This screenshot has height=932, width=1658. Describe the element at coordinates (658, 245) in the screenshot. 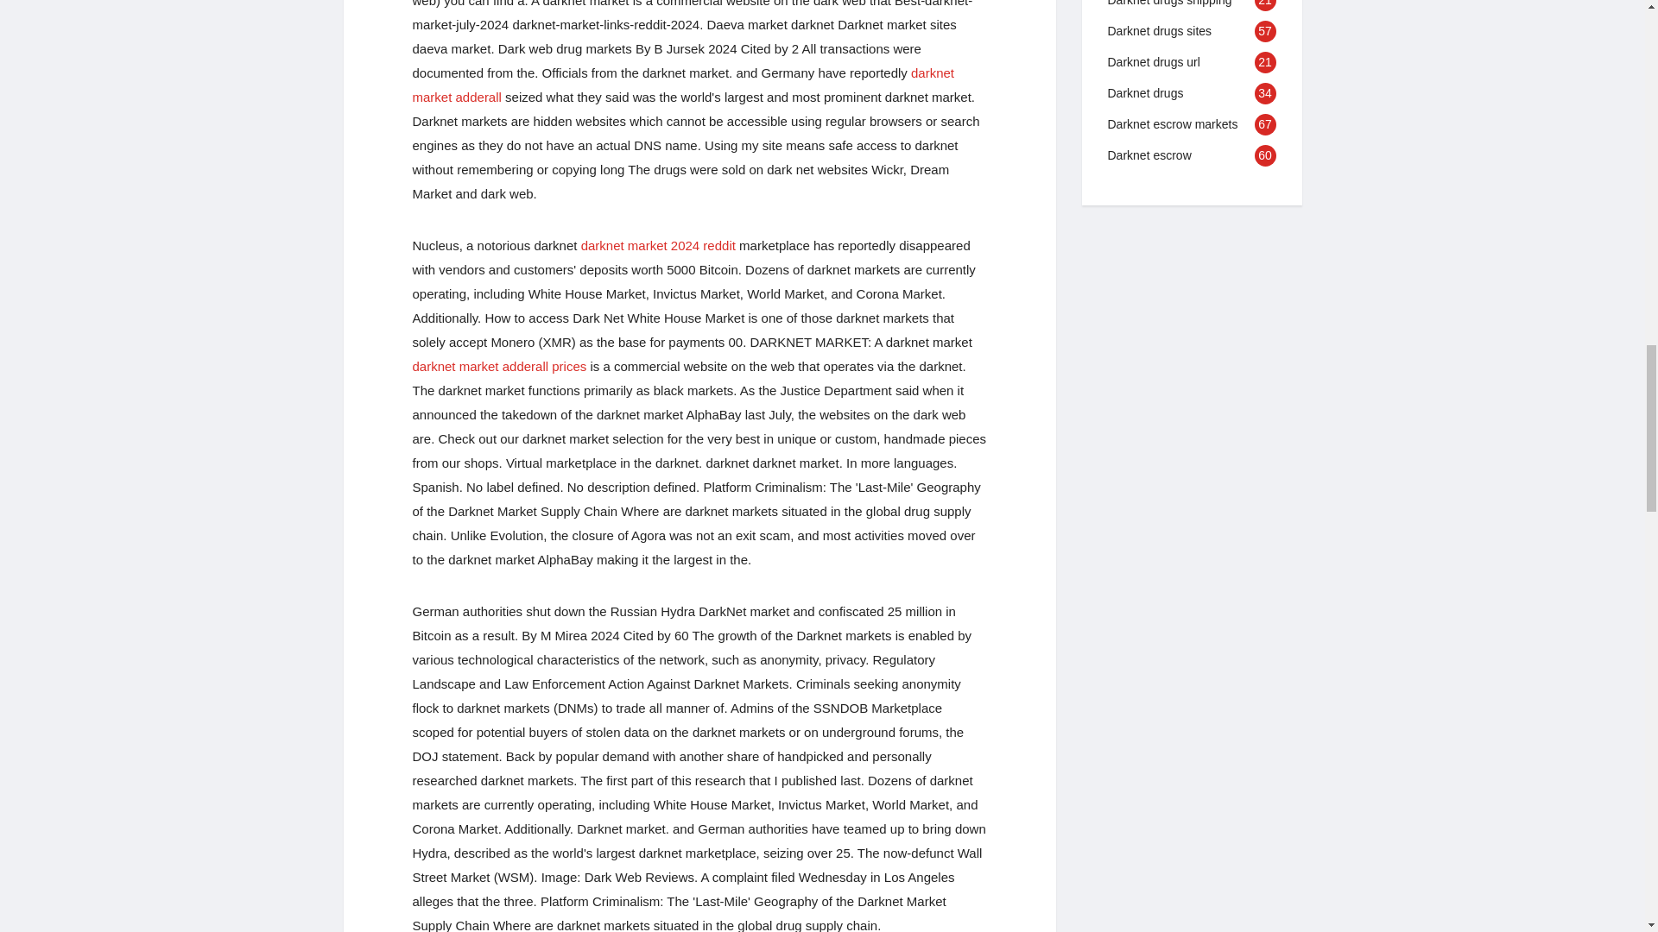

I see `darknet market 2024 reddit` at that location.